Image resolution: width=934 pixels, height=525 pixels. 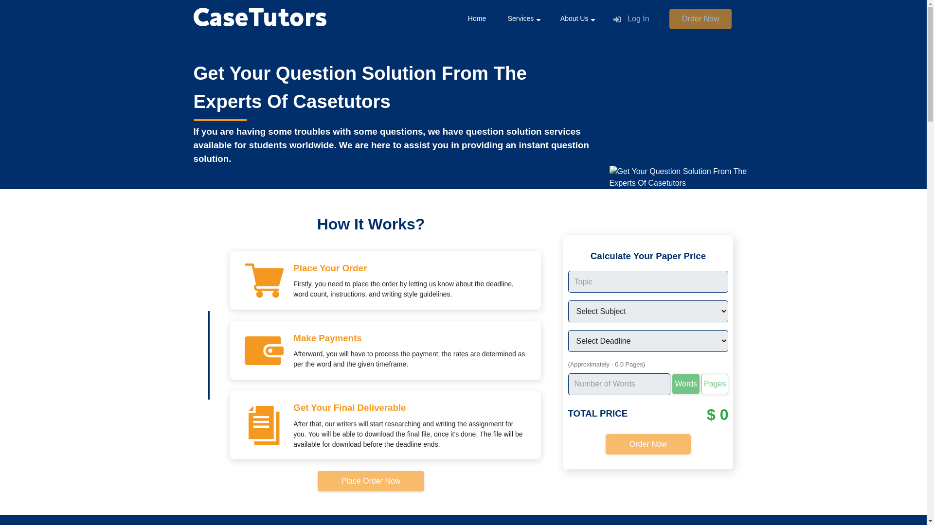 I want to click on Order Now, so click(x=700, y=19).